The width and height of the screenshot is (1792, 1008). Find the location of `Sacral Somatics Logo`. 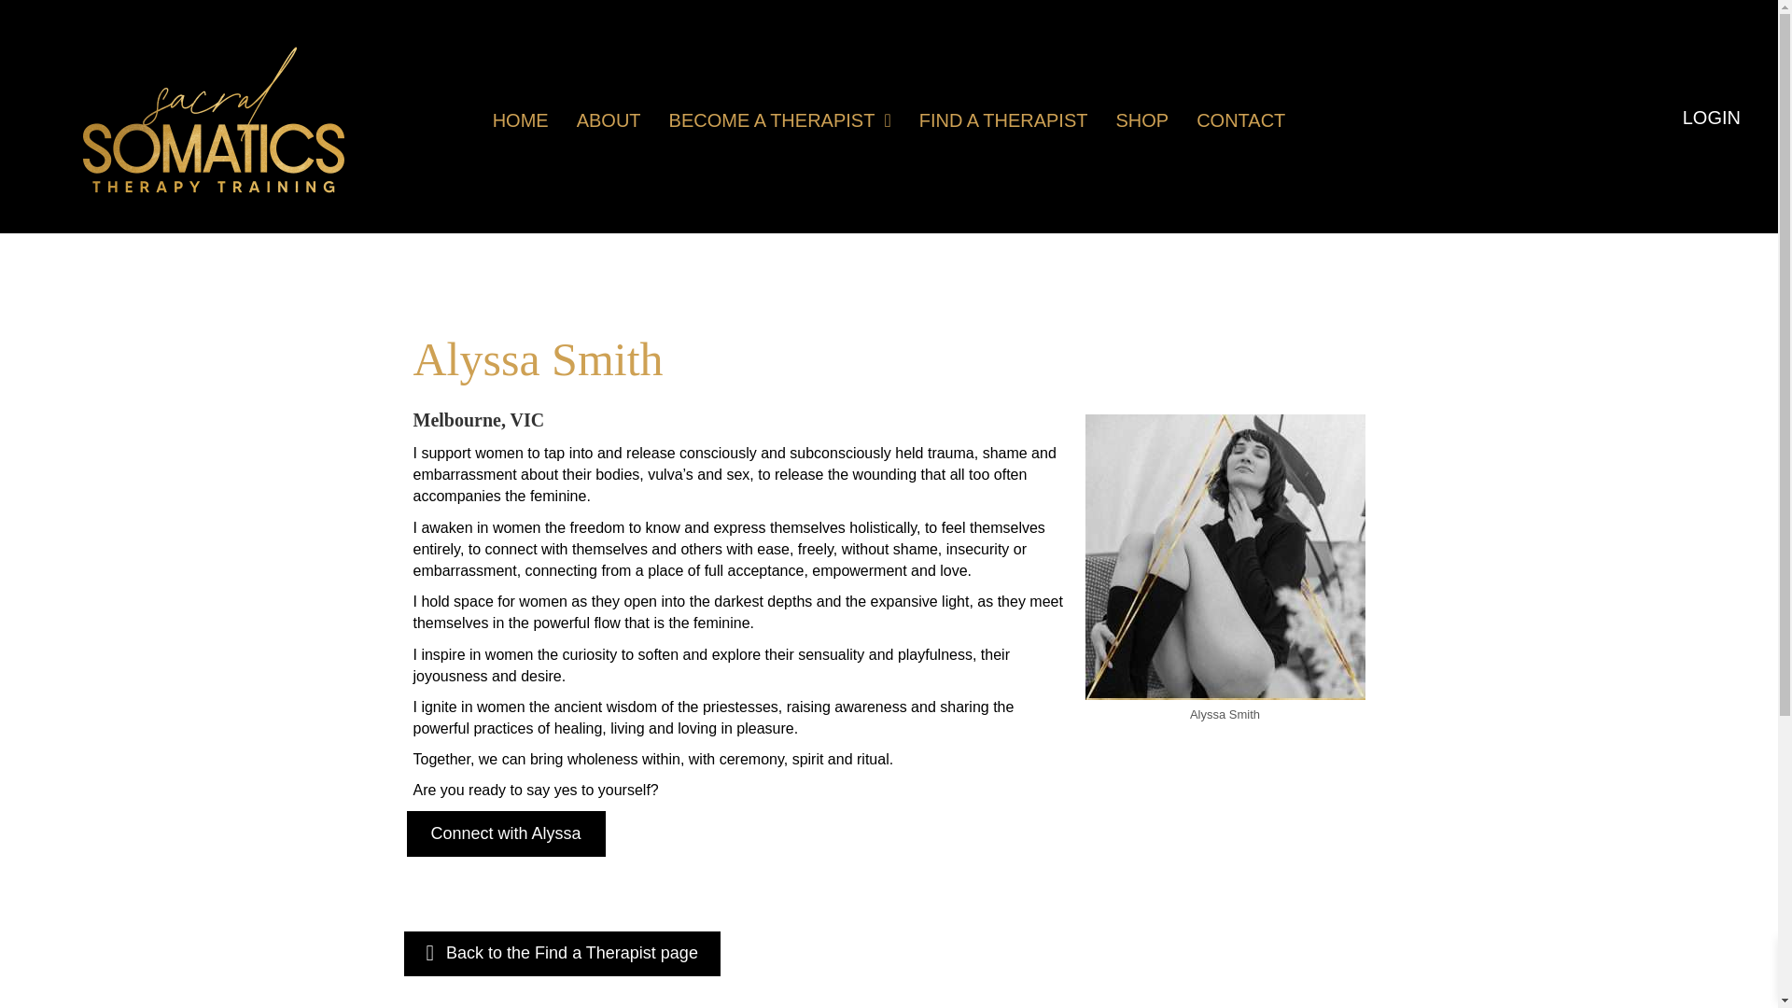

Sacral Somatics Logo is located at coordinates (213, 119).